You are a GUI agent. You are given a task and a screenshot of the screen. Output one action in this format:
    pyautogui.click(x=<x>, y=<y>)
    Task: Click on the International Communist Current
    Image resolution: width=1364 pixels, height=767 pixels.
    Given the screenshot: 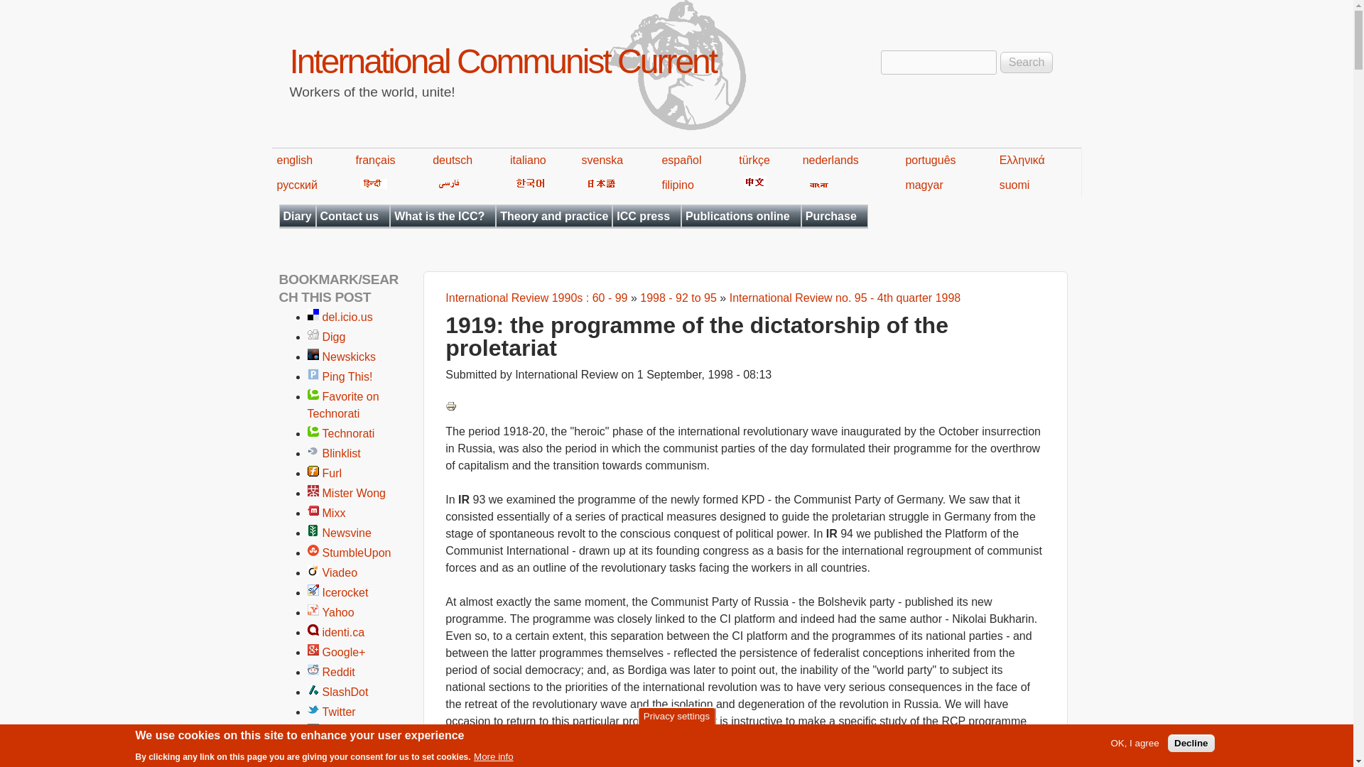 What is the action you would take?
    pyautogui.click(x=503, y=61)
    